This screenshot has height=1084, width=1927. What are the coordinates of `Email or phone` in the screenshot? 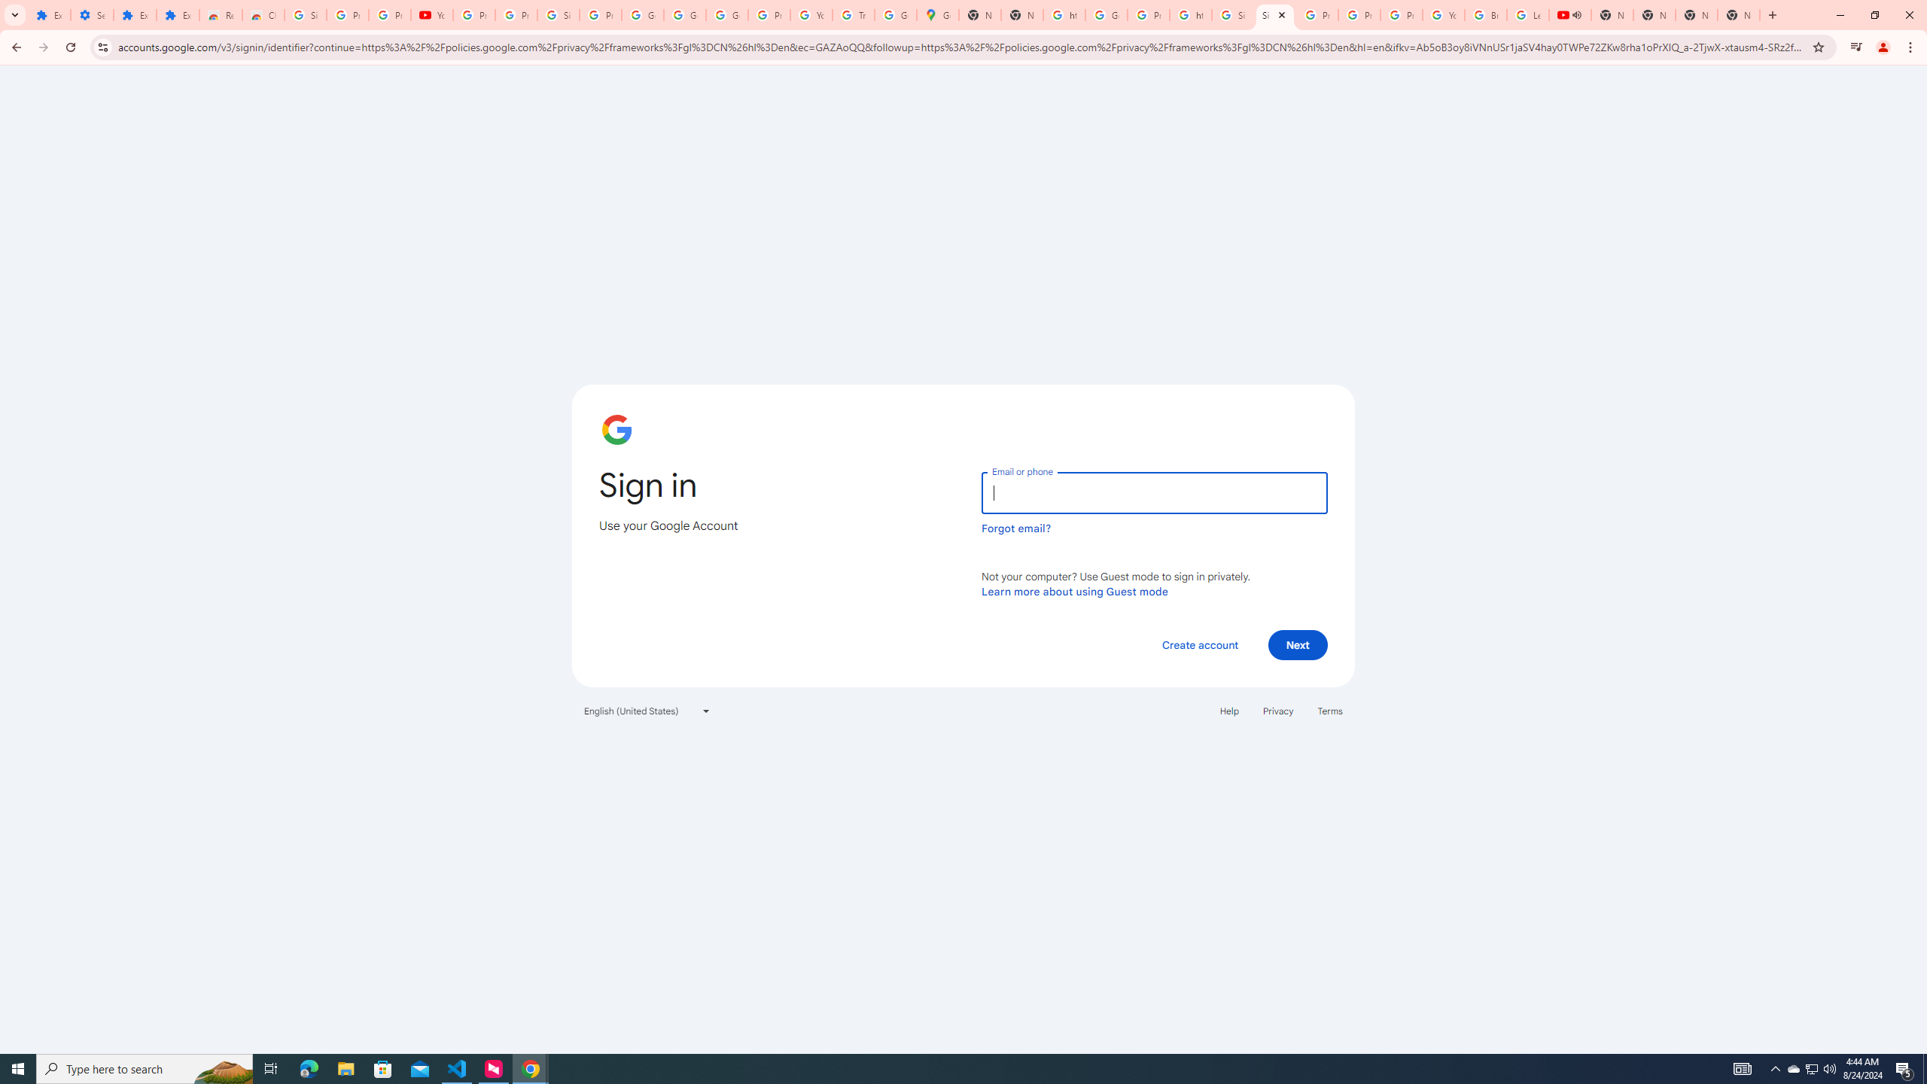 It's located at (1154, 492).